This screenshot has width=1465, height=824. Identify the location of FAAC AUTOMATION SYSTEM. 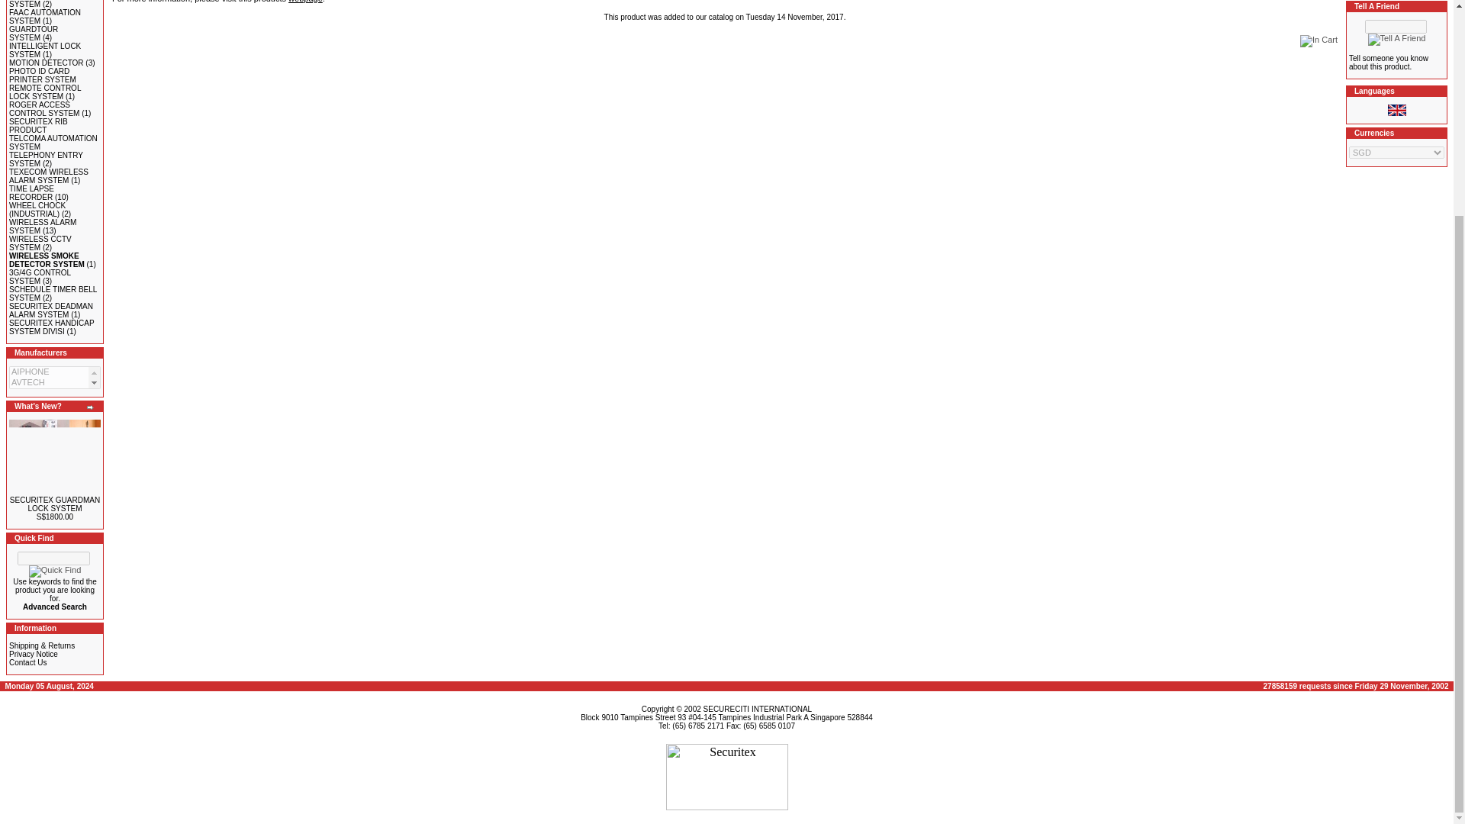
(44, 17).